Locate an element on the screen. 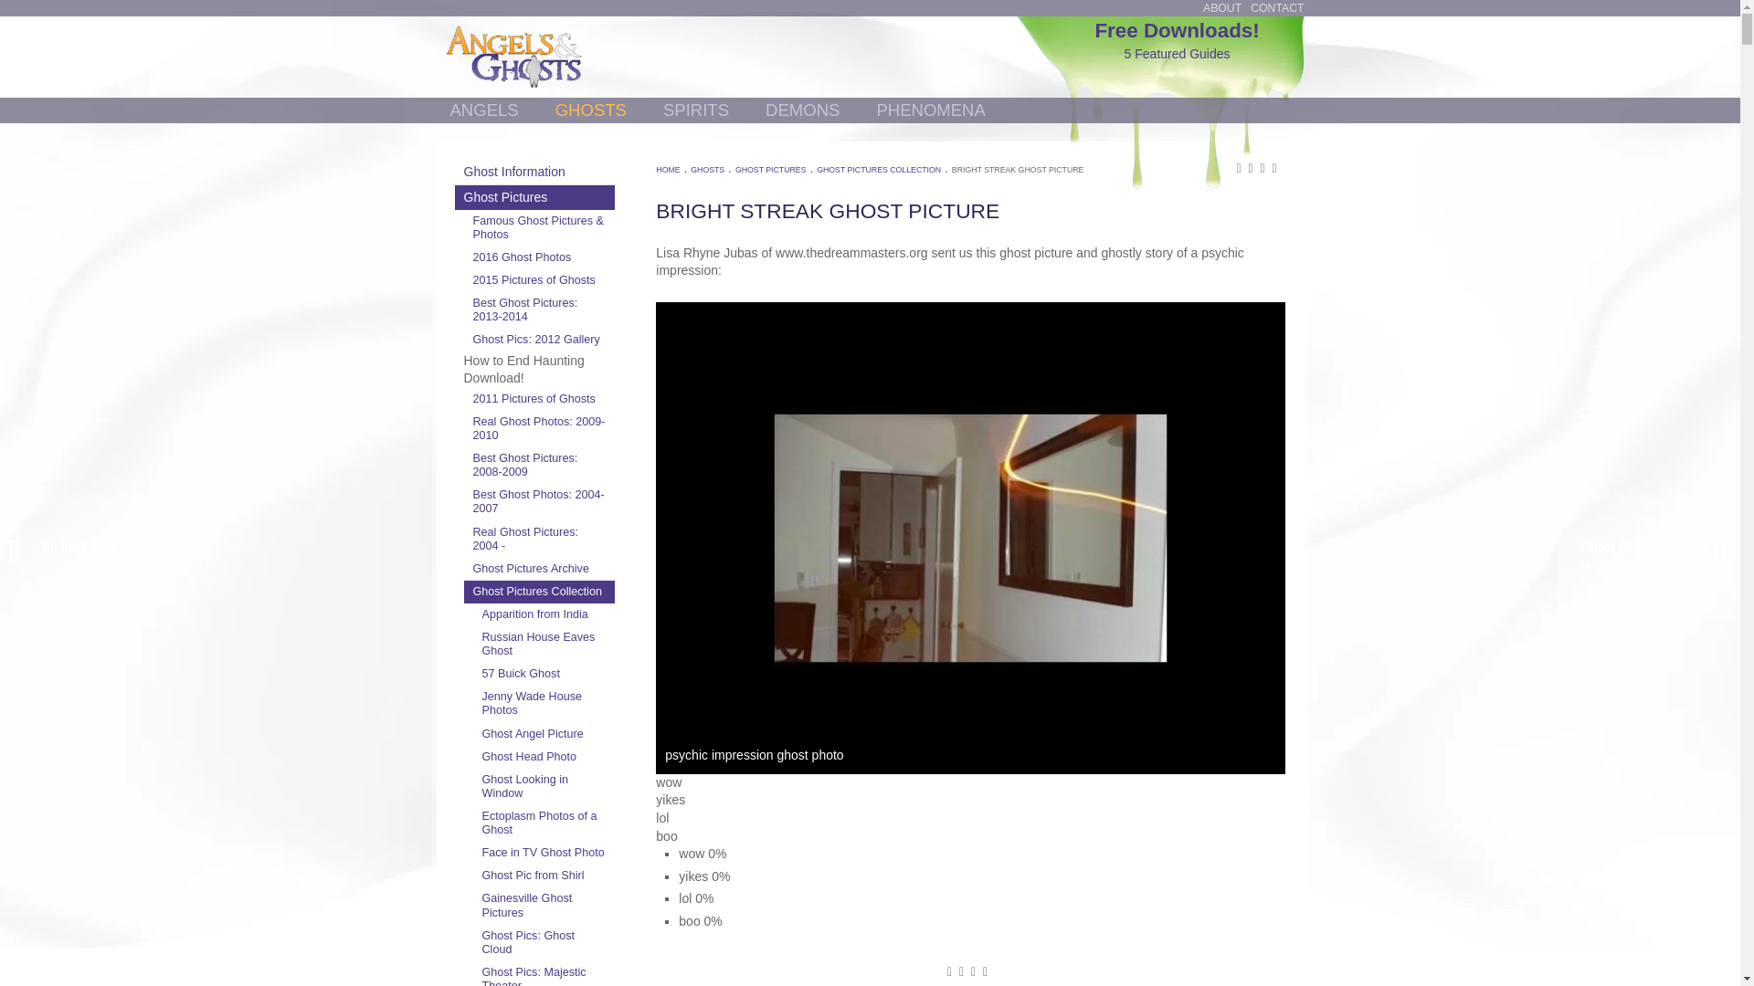 This screenshot has width=1754, height=986. Ghost Angel Picture is located at coordinates (544, 734).